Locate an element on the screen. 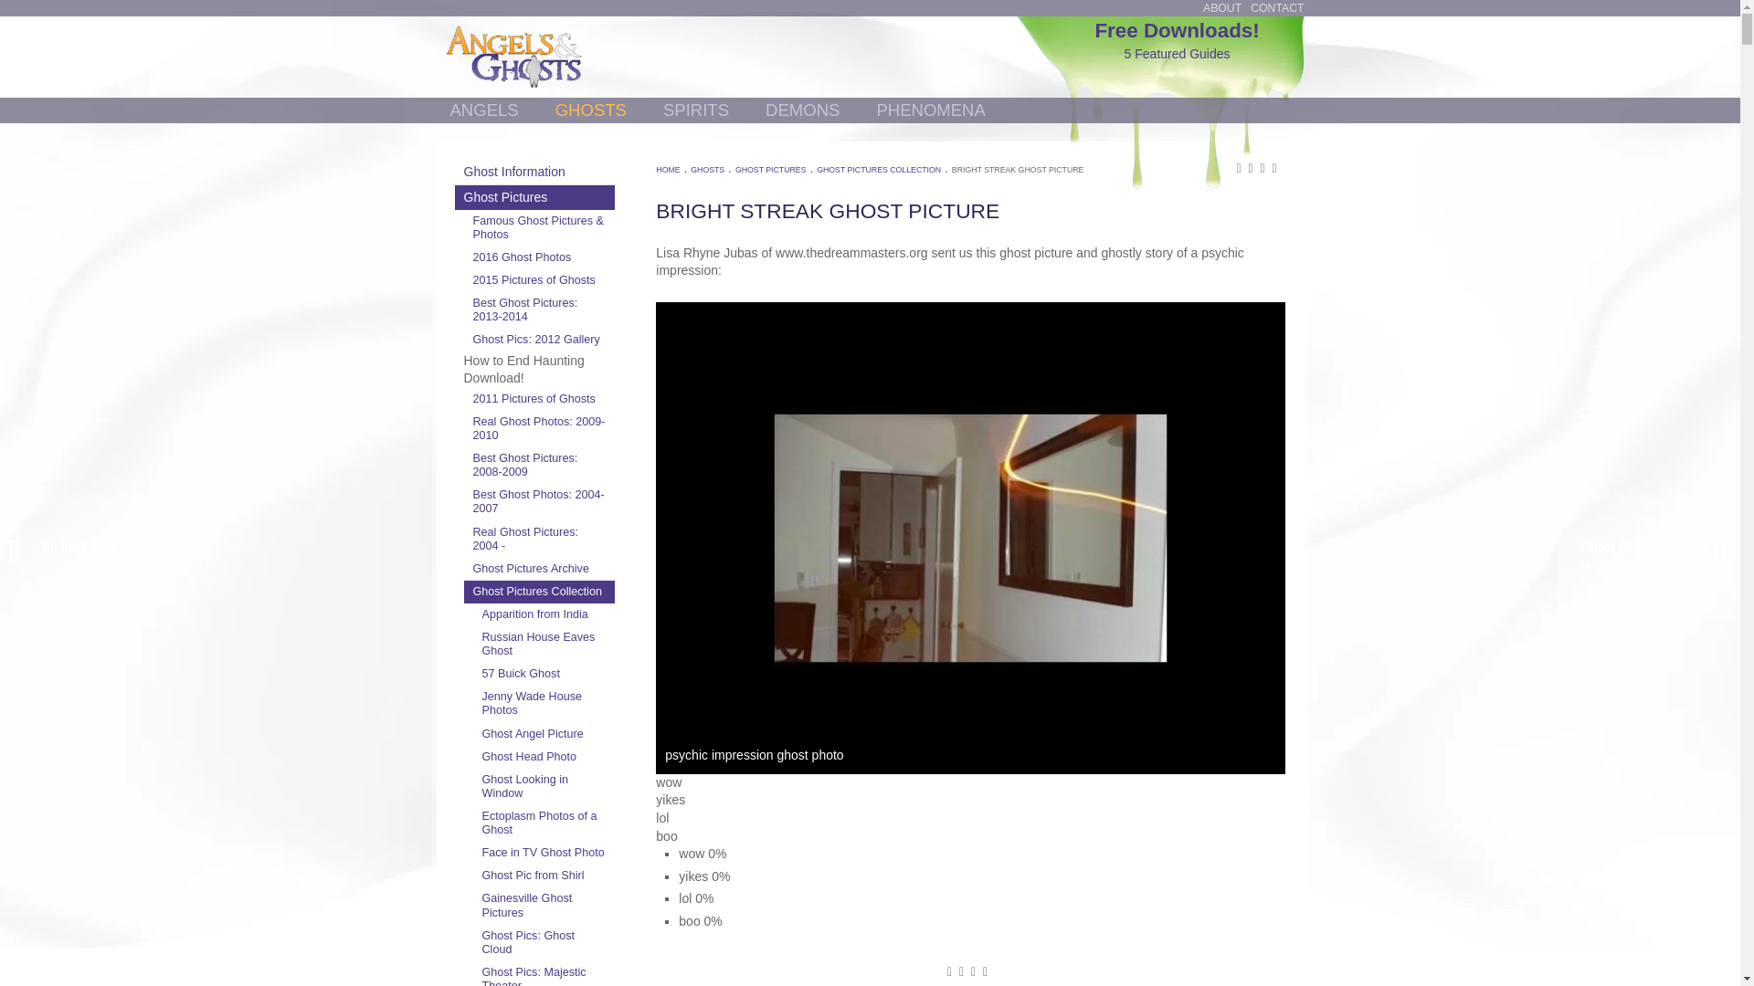 This screenshot has width=1754, height=986. Ghost Angel Picture is located at coordinates (544, 734).